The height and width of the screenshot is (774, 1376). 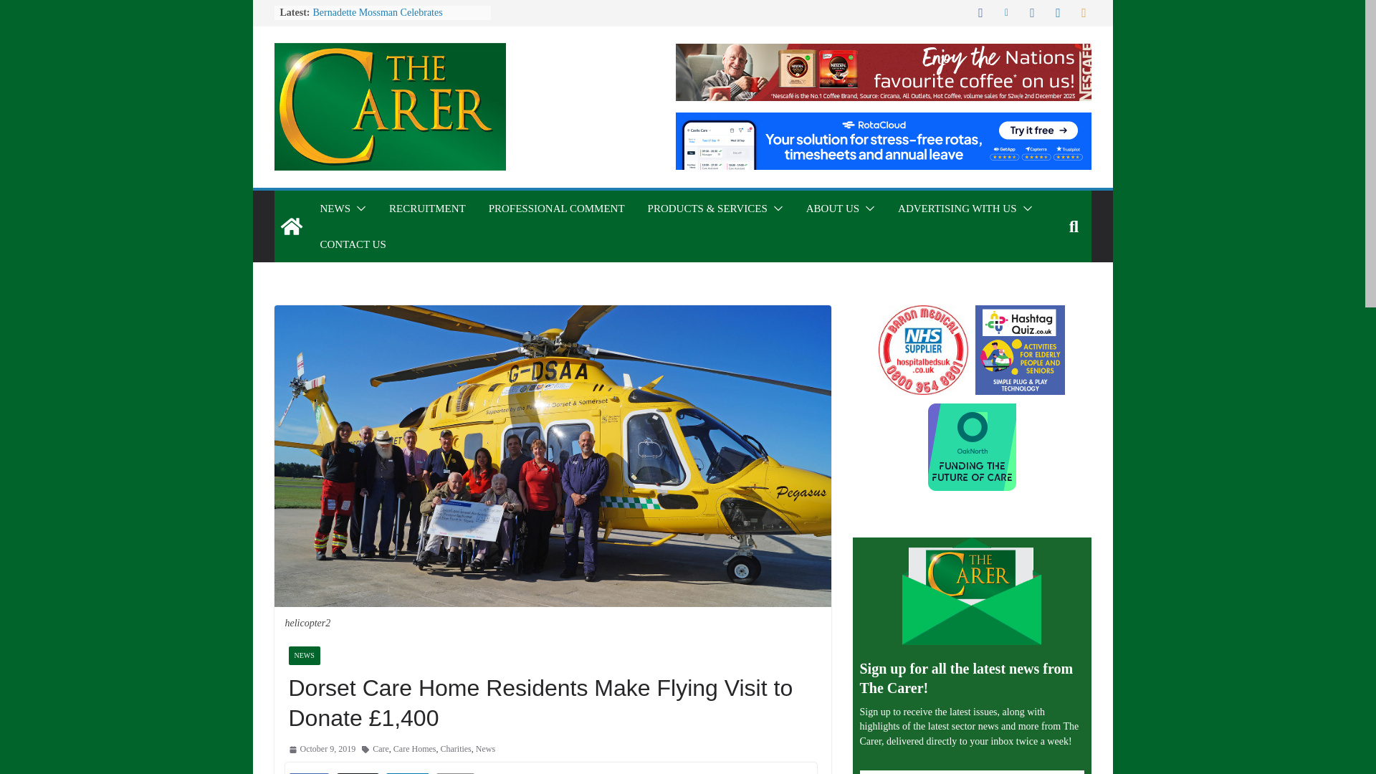 What do you see at coordinates (556, 208) in the screenshot?
I see `PROFESSIONAL COMMENT` at bounding box center [556, 208].